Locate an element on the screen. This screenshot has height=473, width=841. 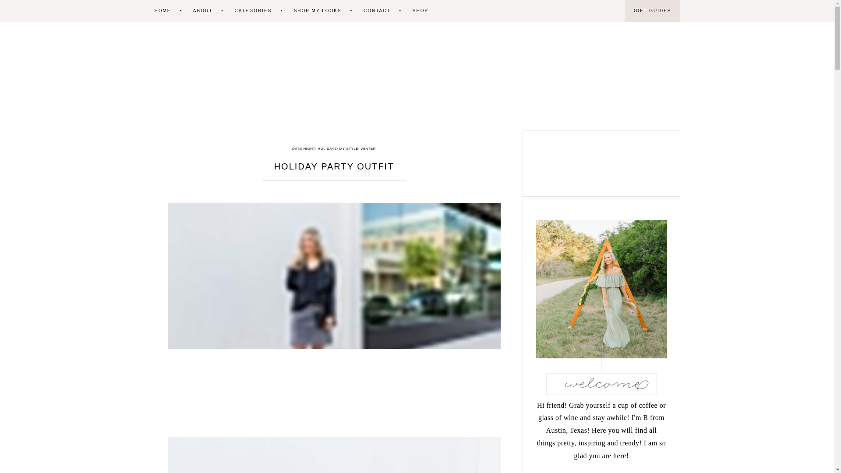
CONTACT is located at coordinates (386, 11).